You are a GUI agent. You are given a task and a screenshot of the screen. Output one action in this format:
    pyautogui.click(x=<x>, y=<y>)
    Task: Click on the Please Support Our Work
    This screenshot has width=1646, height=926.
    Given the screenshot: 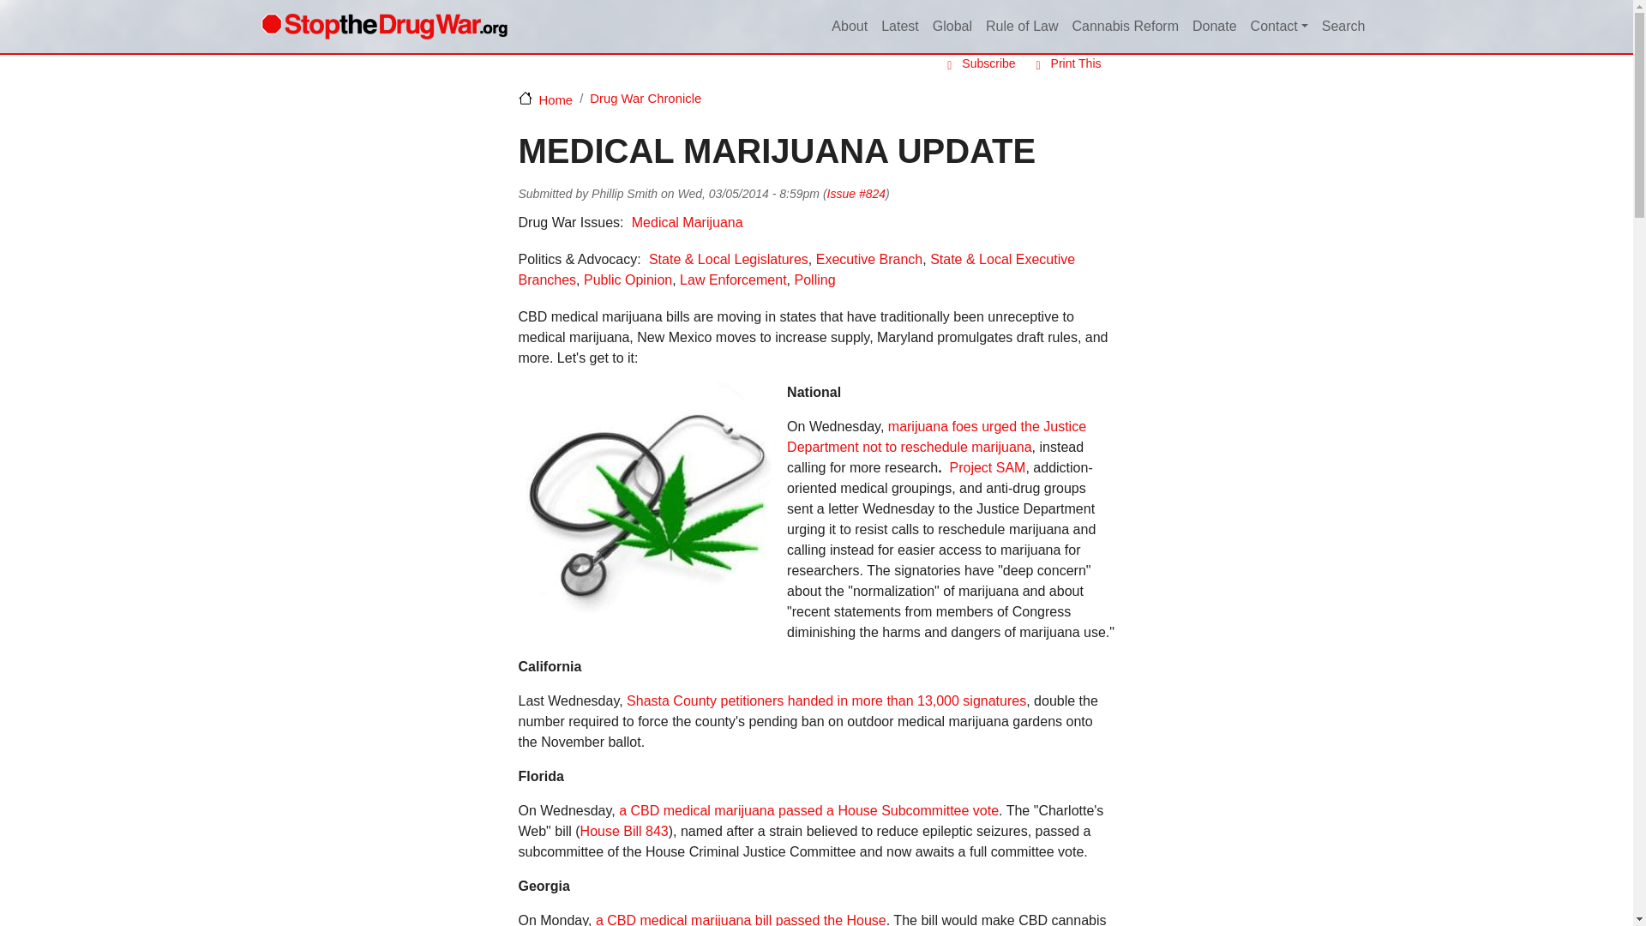 What is the action you would take?
    pyautogui.click(x=1214, y=27)
    